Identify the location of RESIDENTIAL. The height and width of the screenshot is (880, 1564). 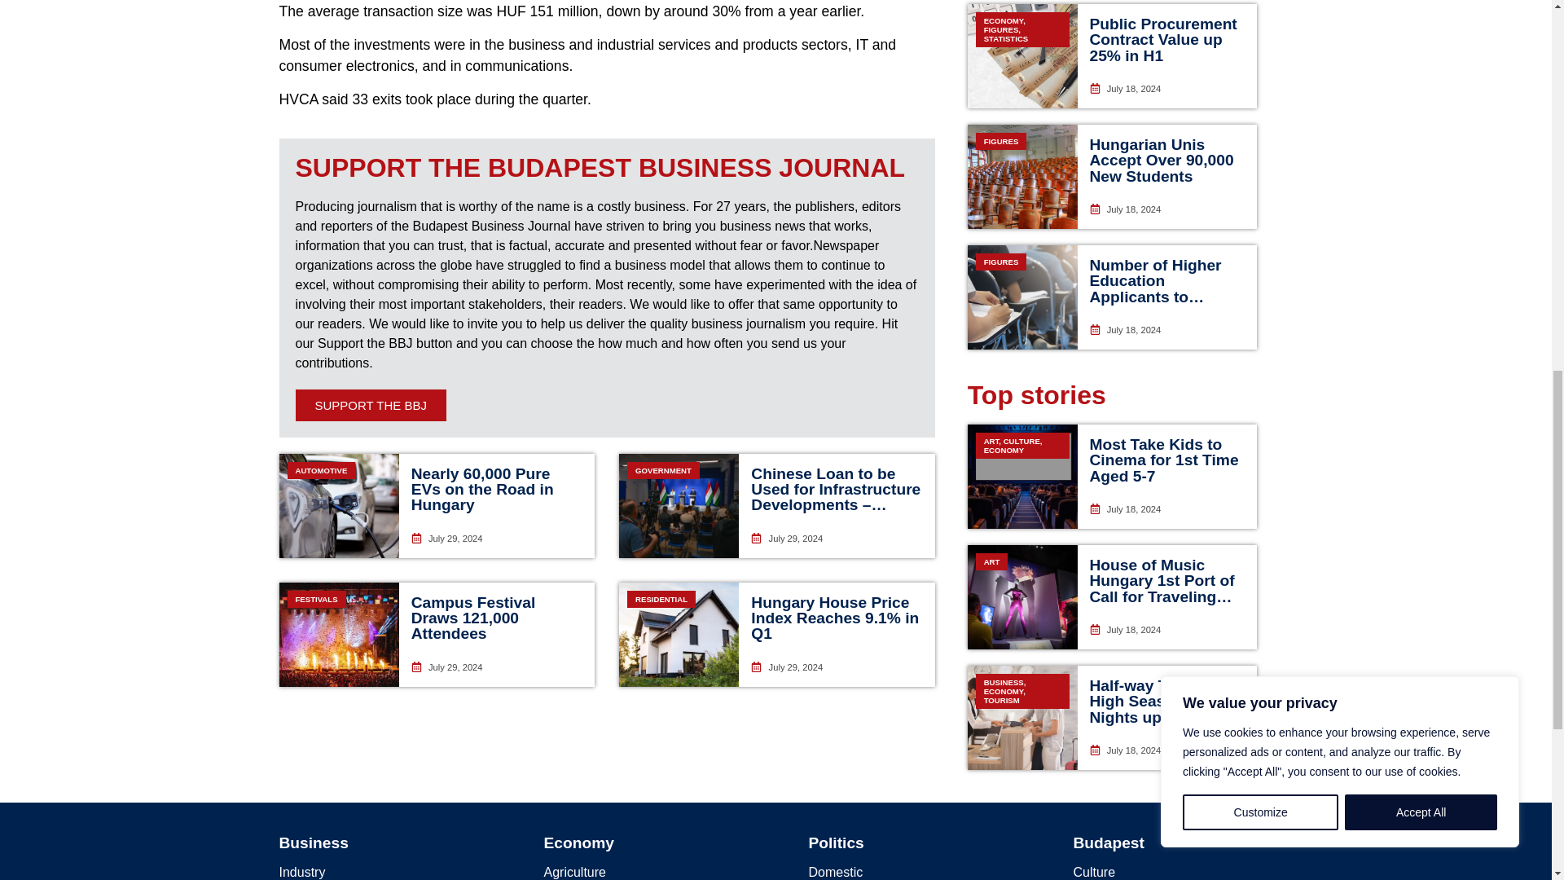
(679, 634).